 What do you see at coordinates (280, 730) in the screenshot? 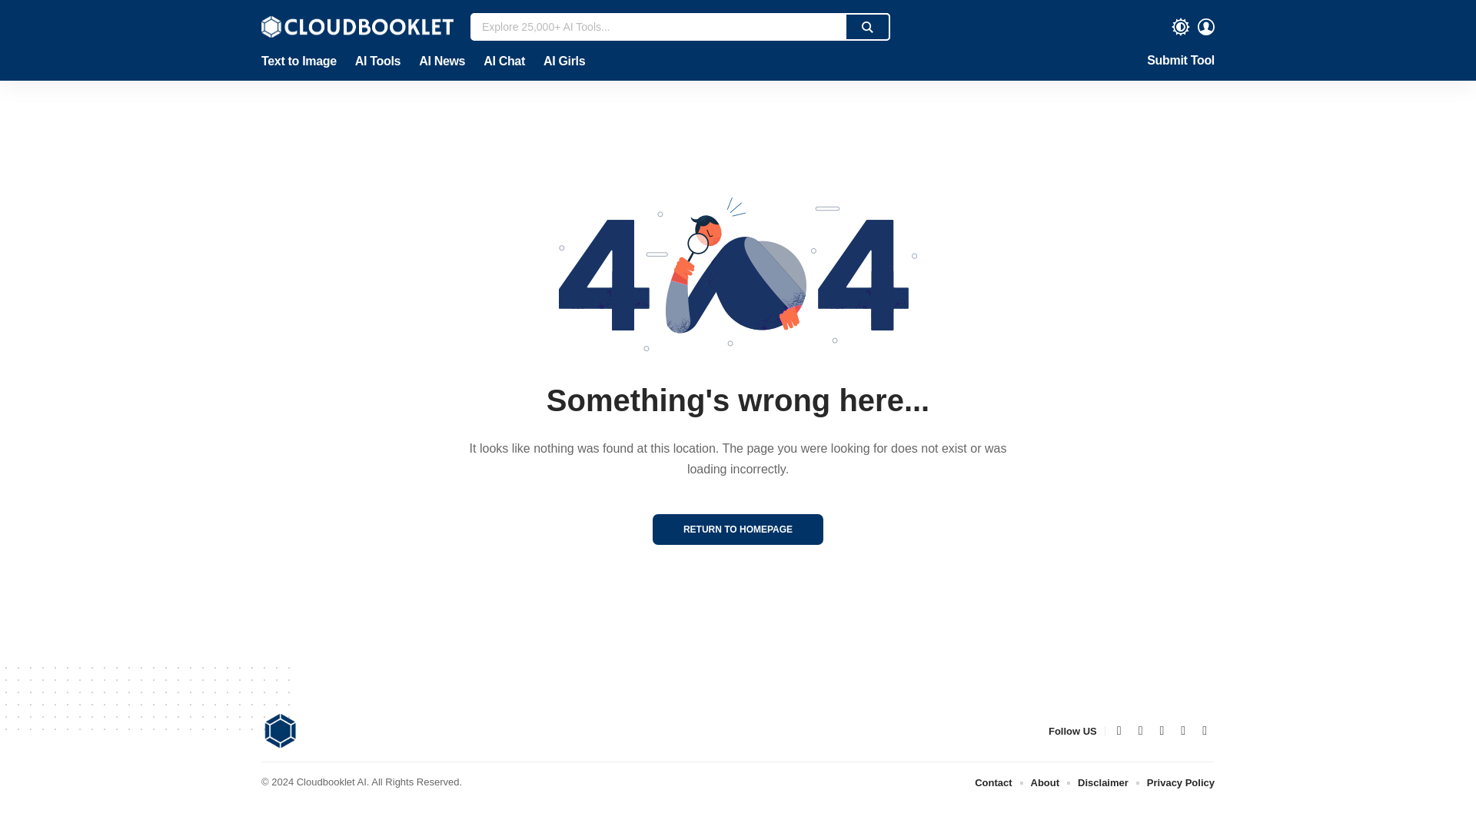
I see `Cloudbooklet AI` at bounding box center [280, 730].